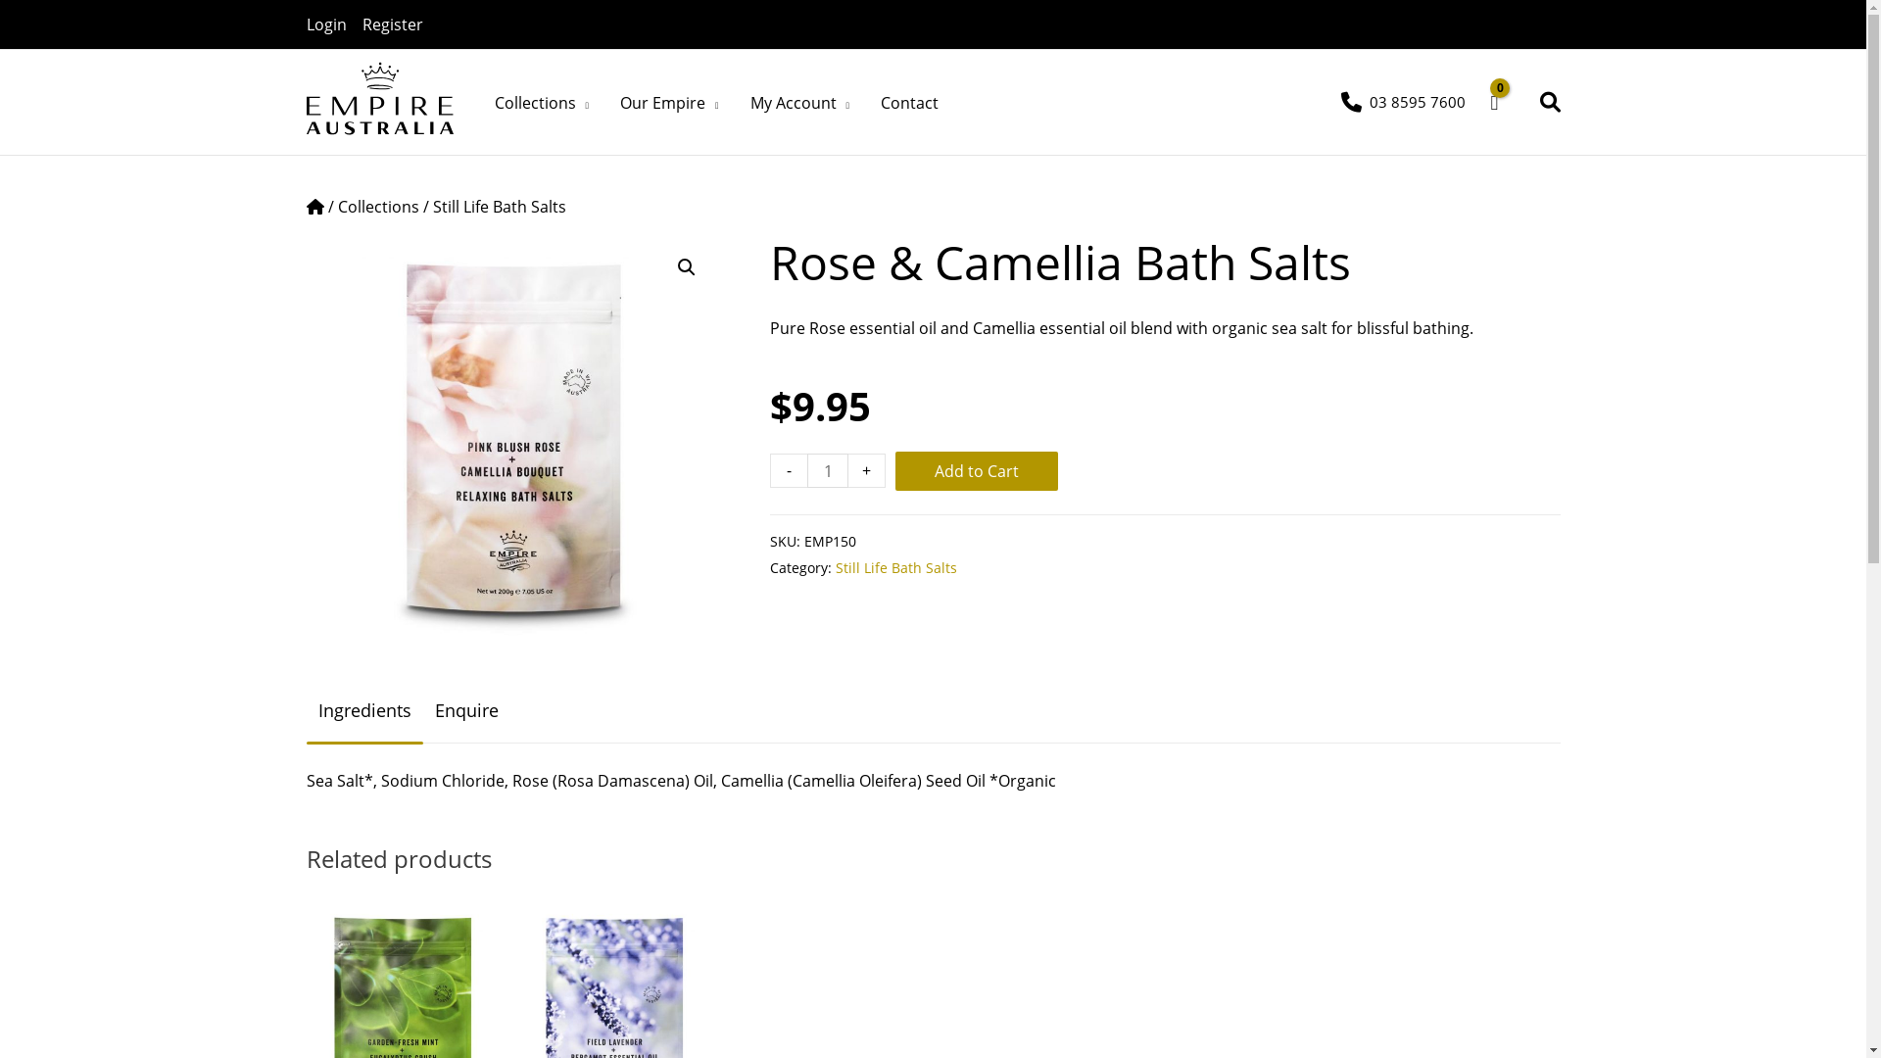  What do you see at coordinates (378, 207) in the screenshot?
I see `Collections` at bounding box center [378, 207].